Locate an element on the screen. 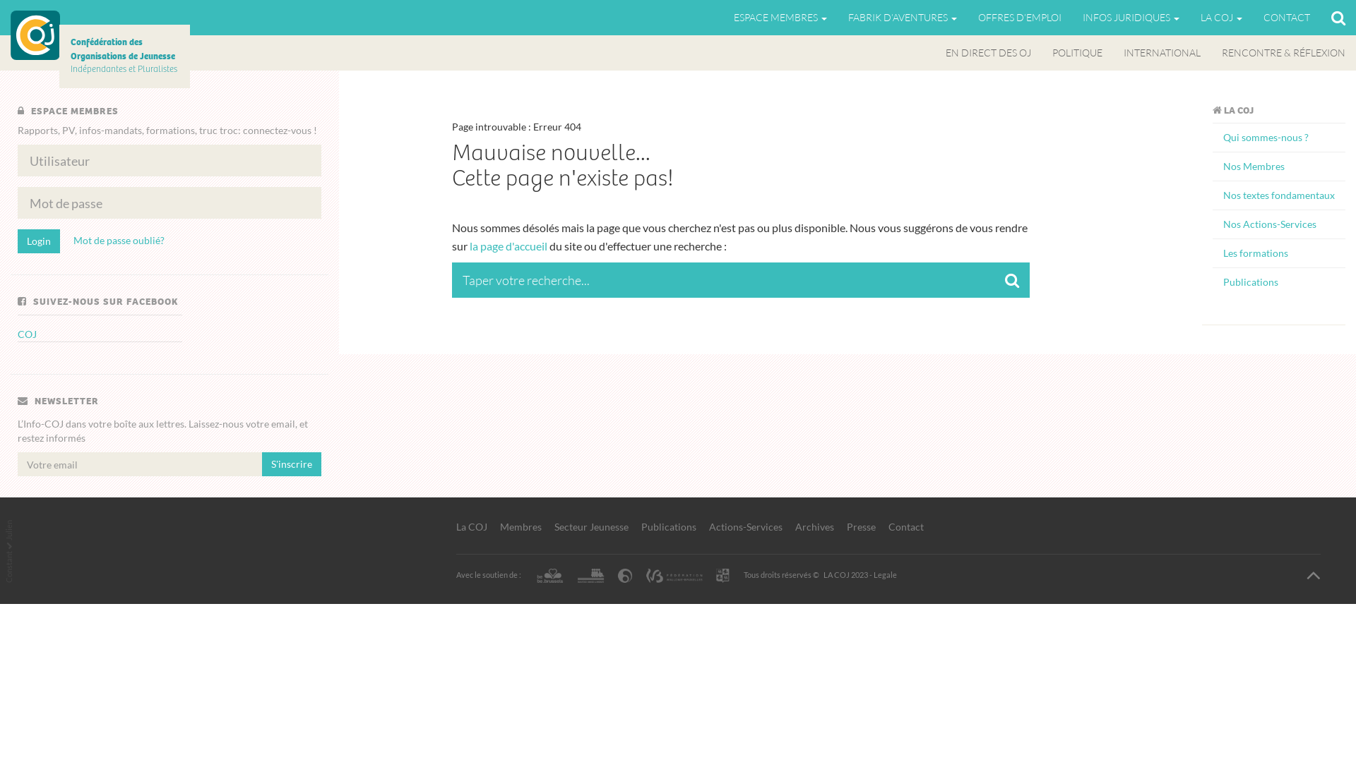  S'inscrire is located at coordinates (292, 464).